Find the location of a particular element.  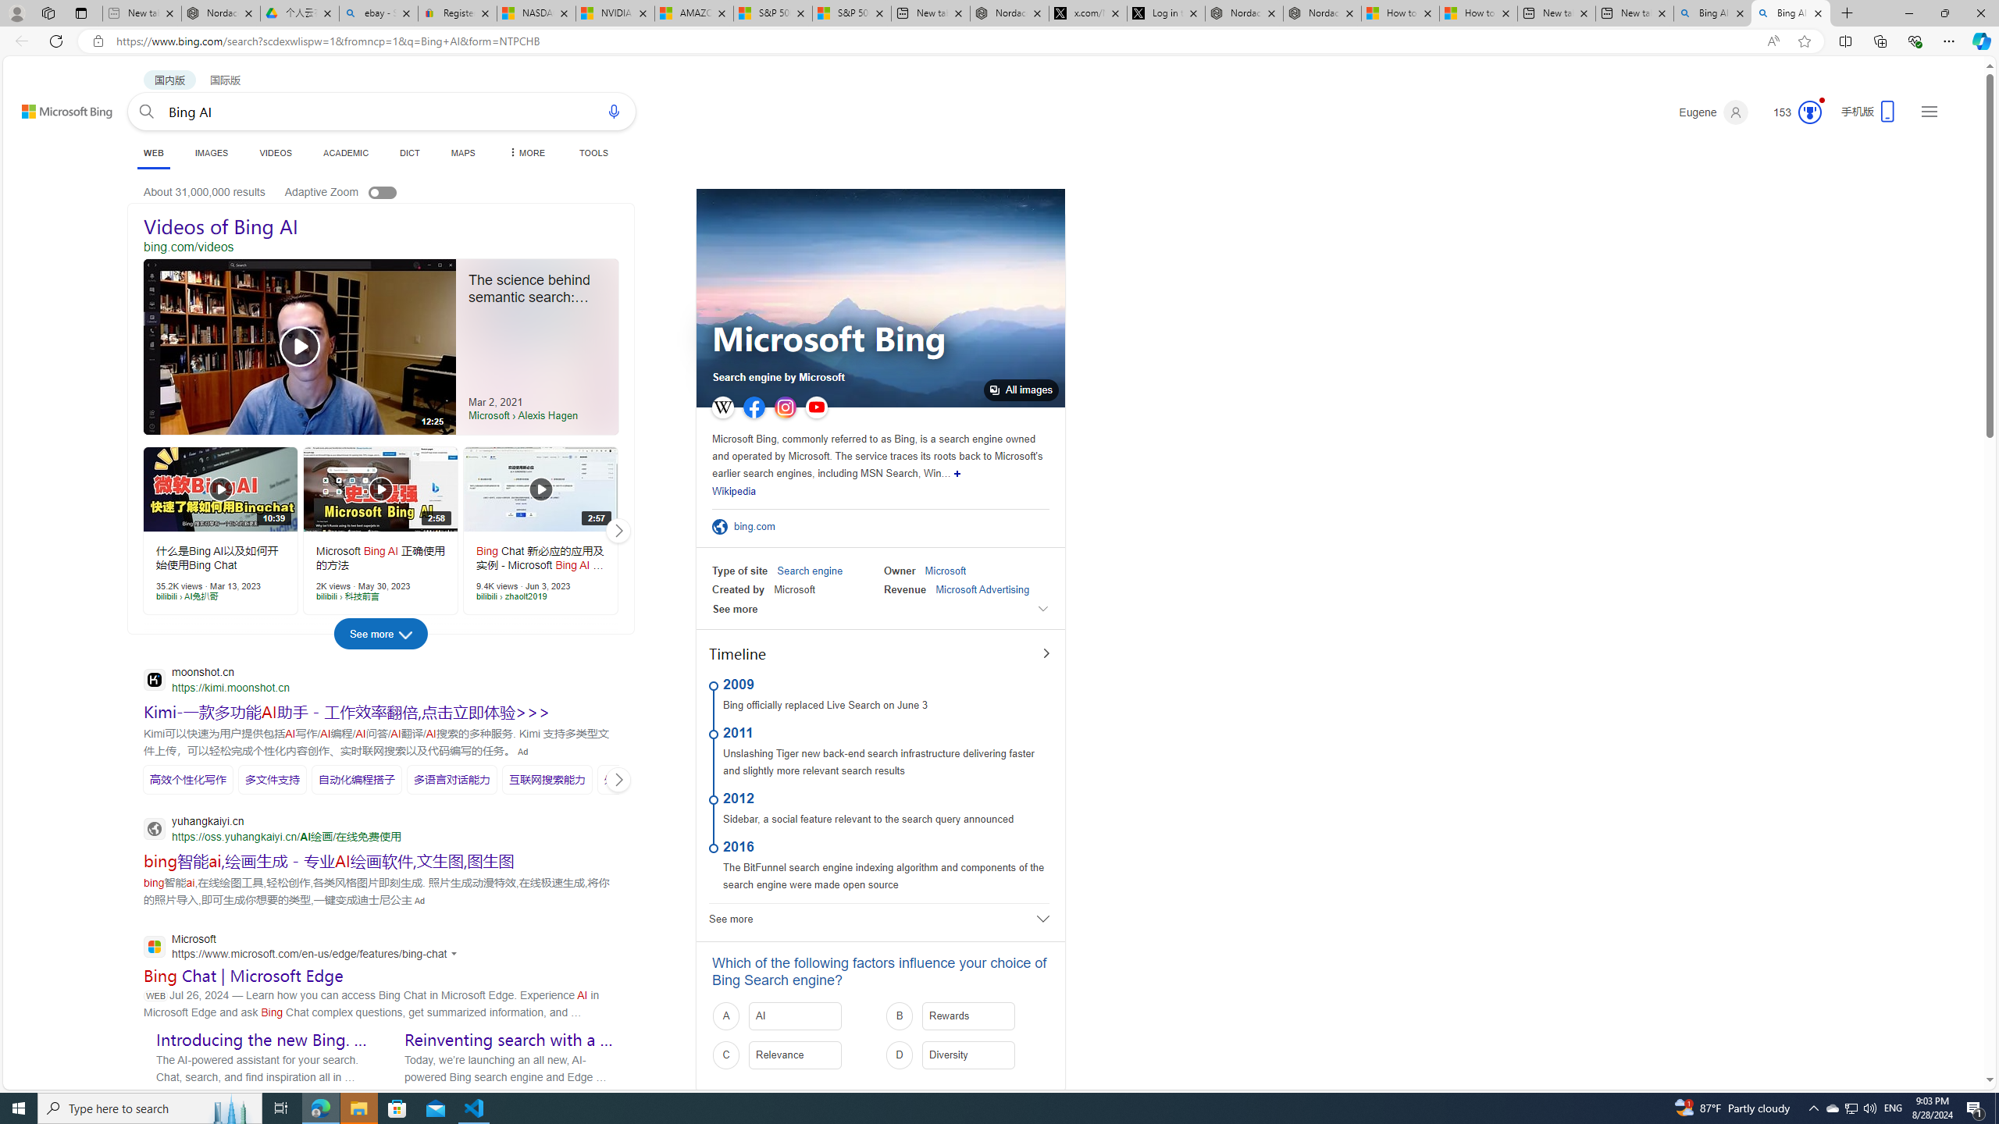

Official Site is located at coordinates (722, 527).